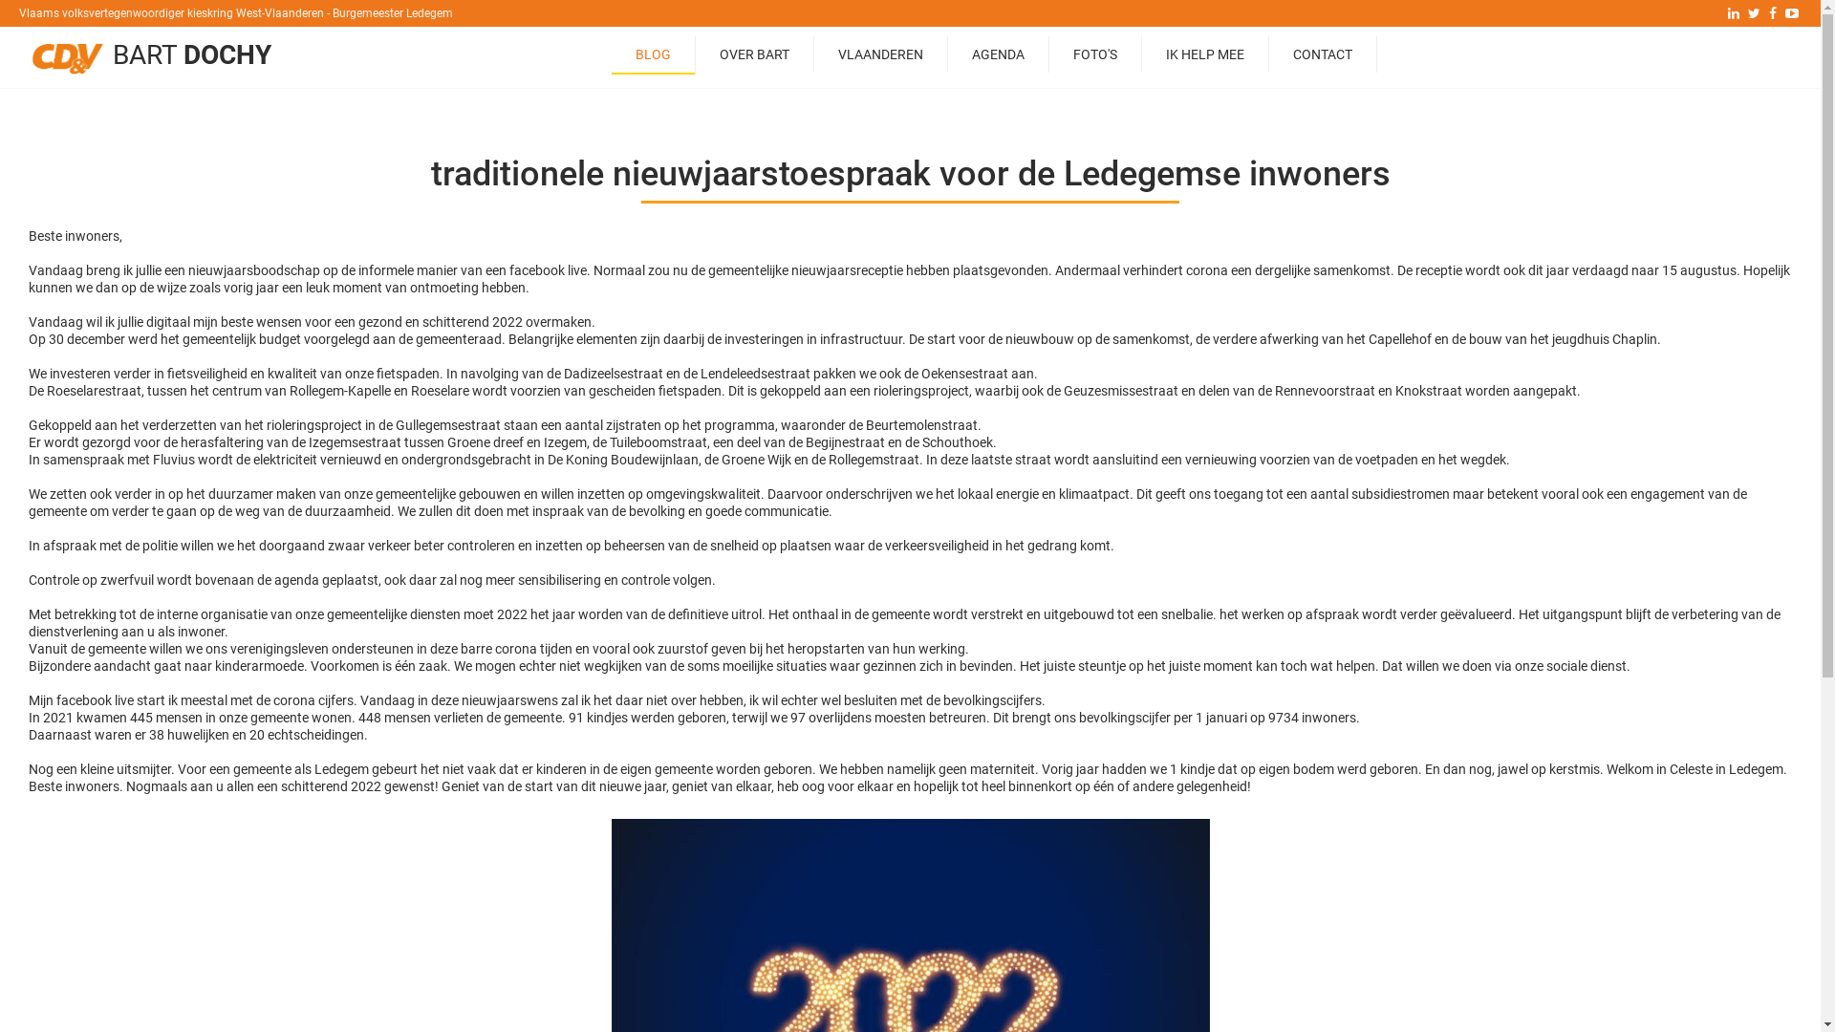 The height and width of the screenshot is (1032, 1835). What do you see at coordinates (1773, 13) in the screenshot?
I see `Bart op Facebook` at bounding box center [1773, 13].